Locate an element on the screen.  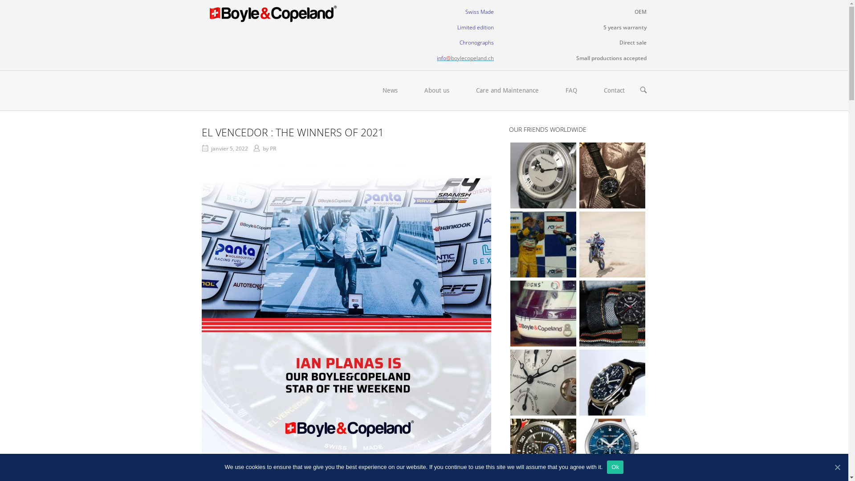
About us is located at coordinates (436, 91).